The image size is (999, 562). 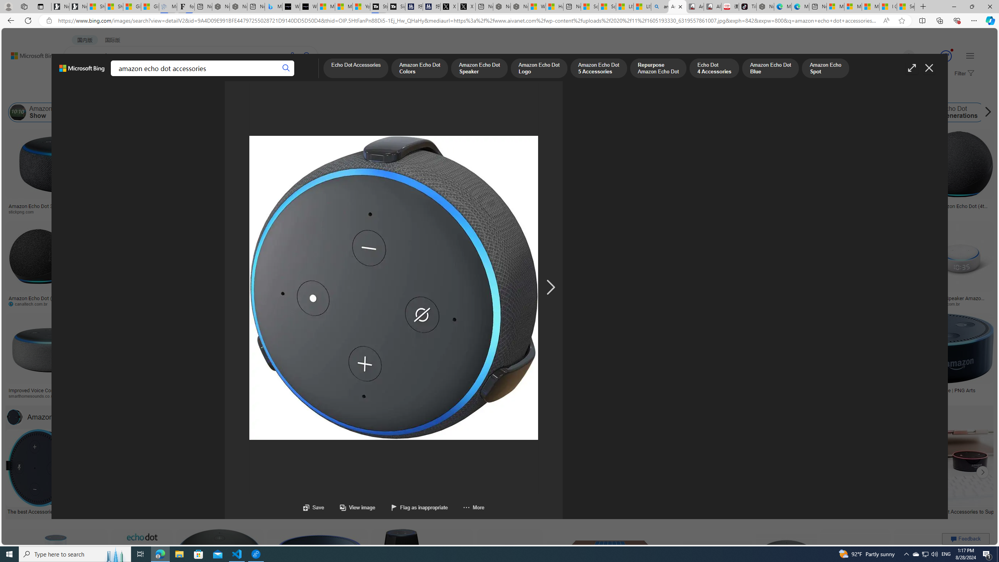 I want to click on Microsoft Rewards 147, so click(x=937, y=56).